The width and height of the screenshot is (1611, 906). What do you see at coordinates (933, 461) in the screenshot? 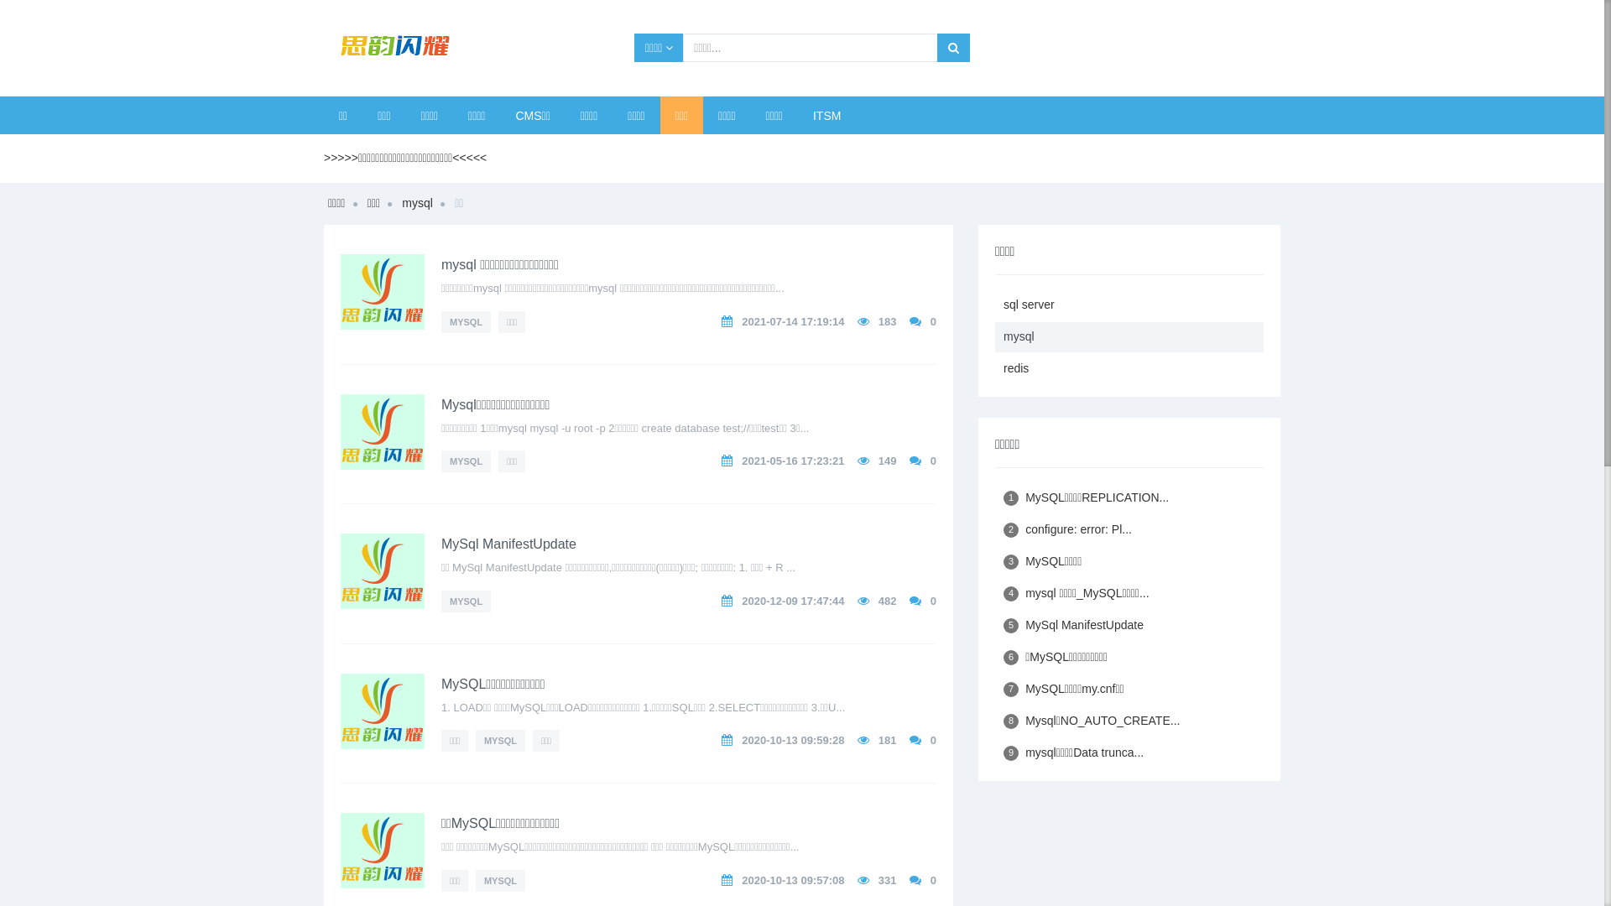
I see `0` at bounding box center [933, 461].